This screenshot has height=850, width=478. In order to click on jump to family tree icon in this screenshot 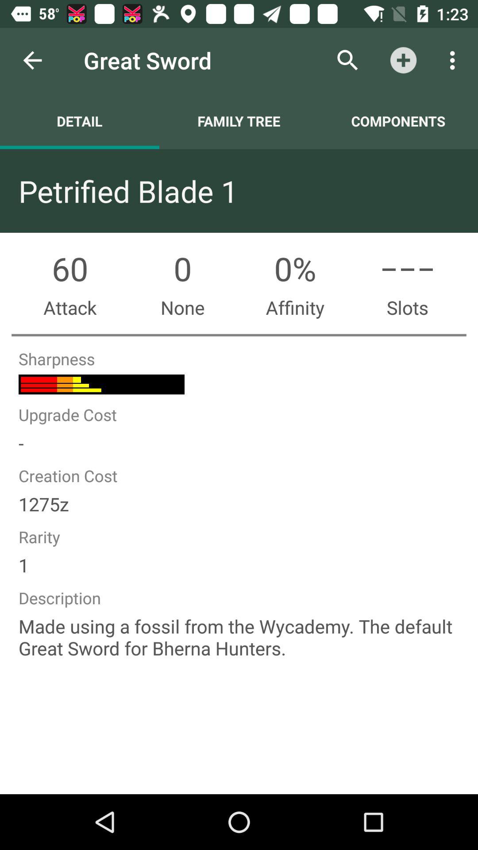, I will do `click(239, 121)`.